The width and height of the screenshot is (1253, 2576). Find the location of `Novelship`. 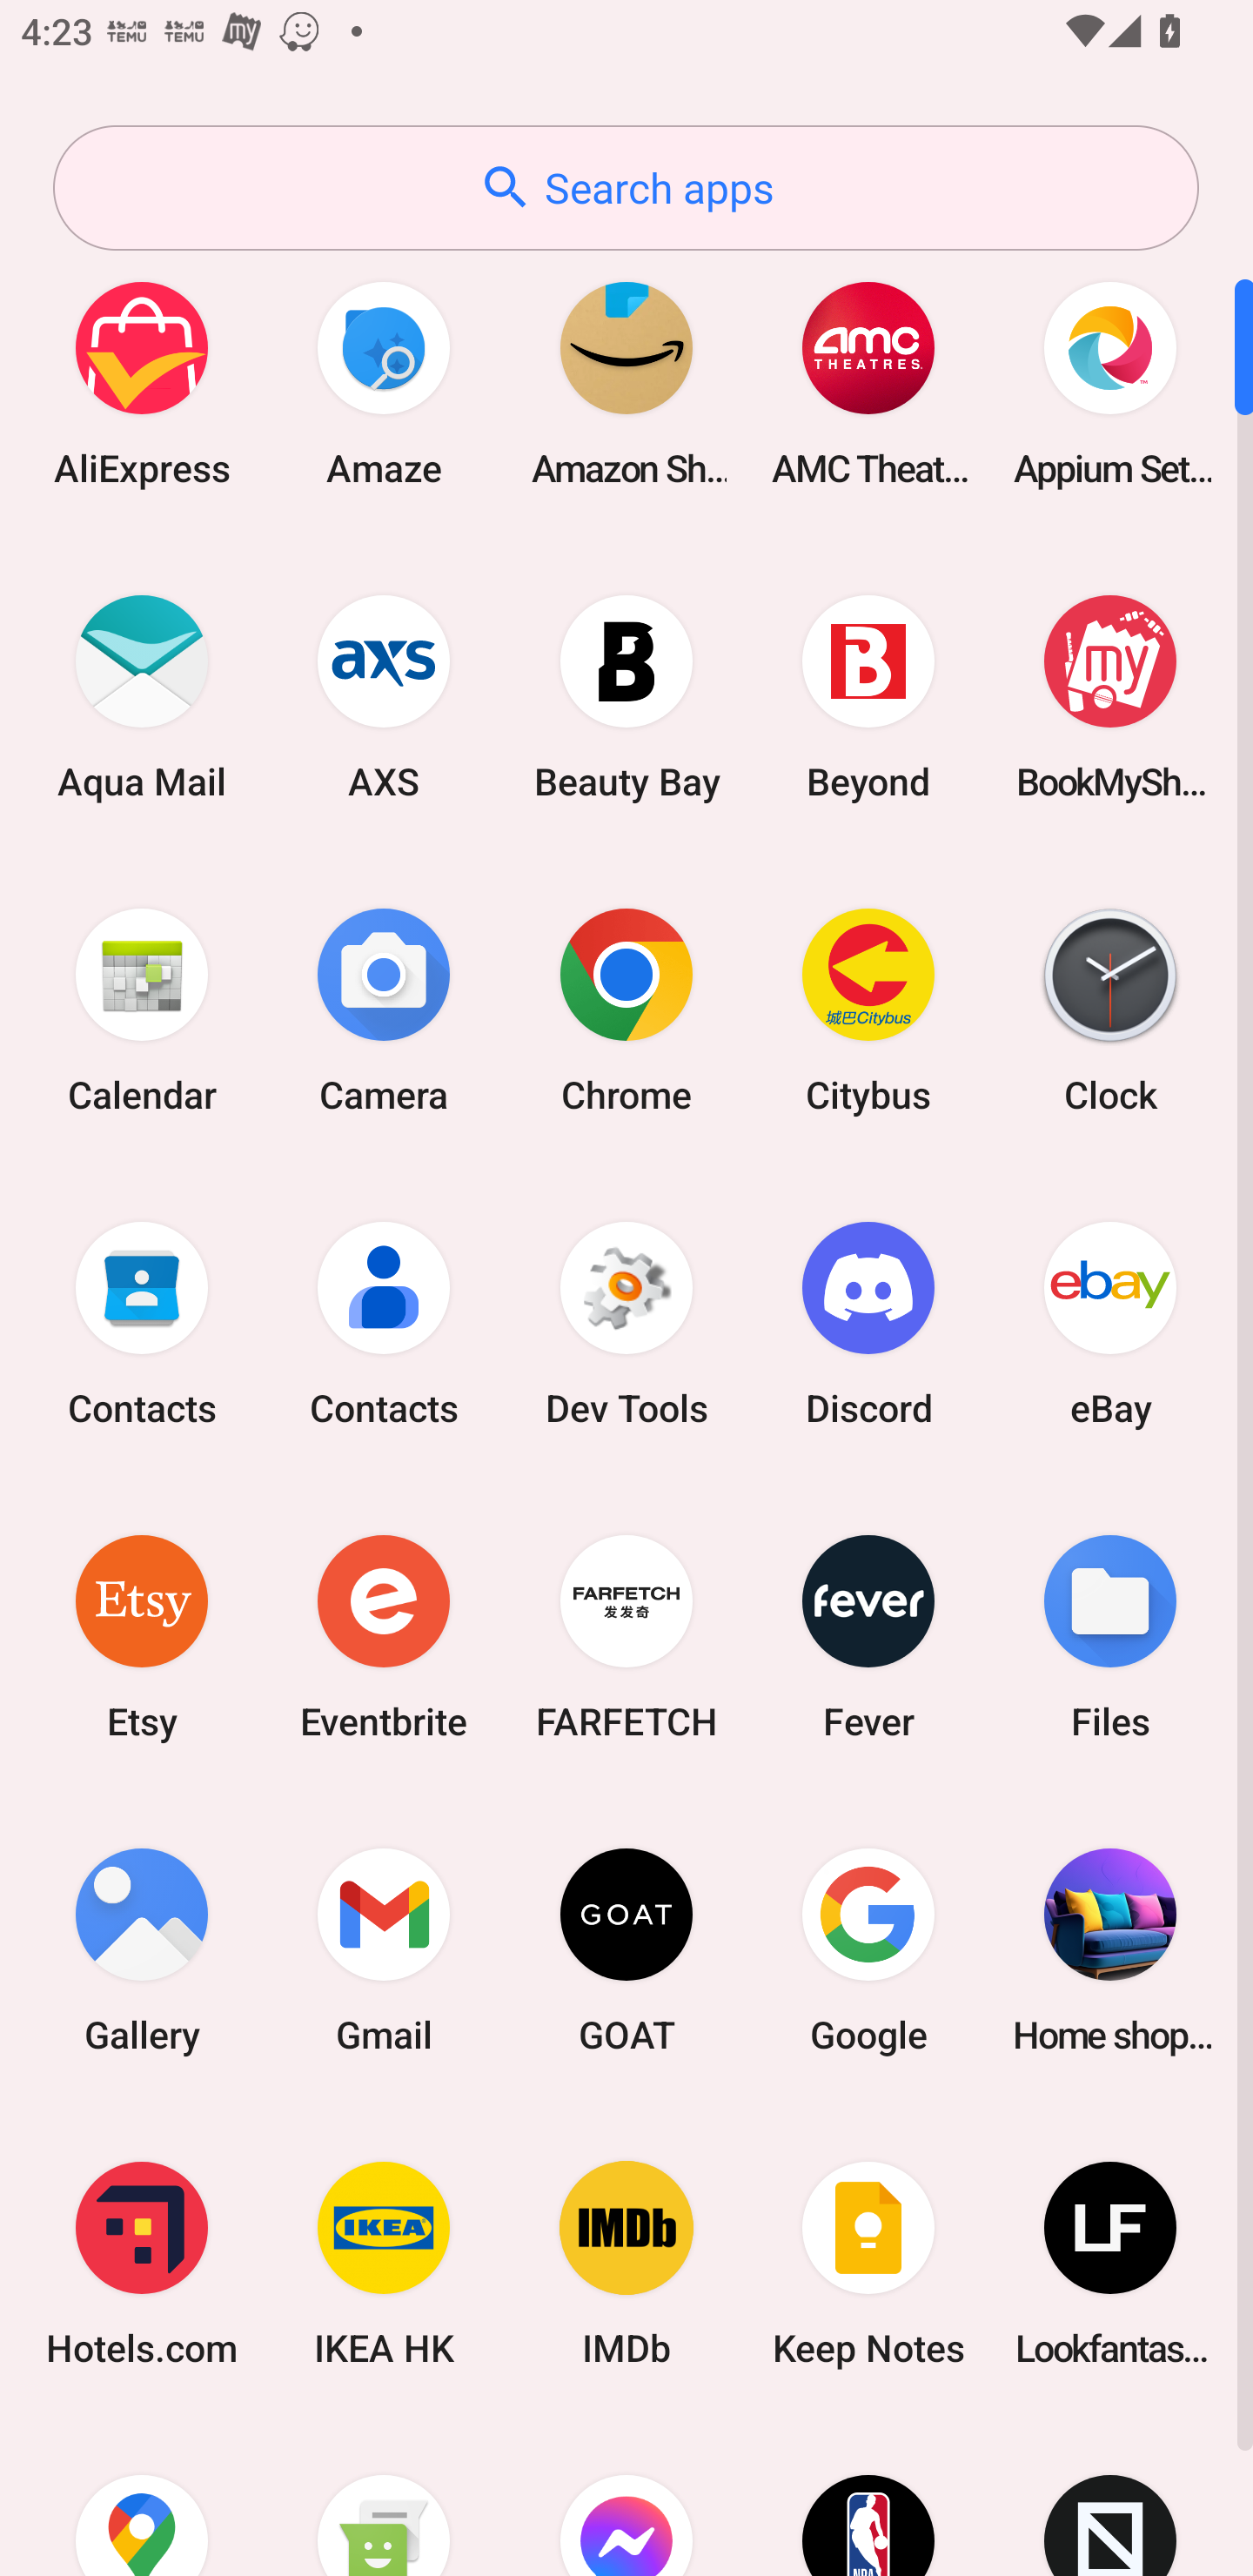

Novelship is located at coordinates (1110, 2499).